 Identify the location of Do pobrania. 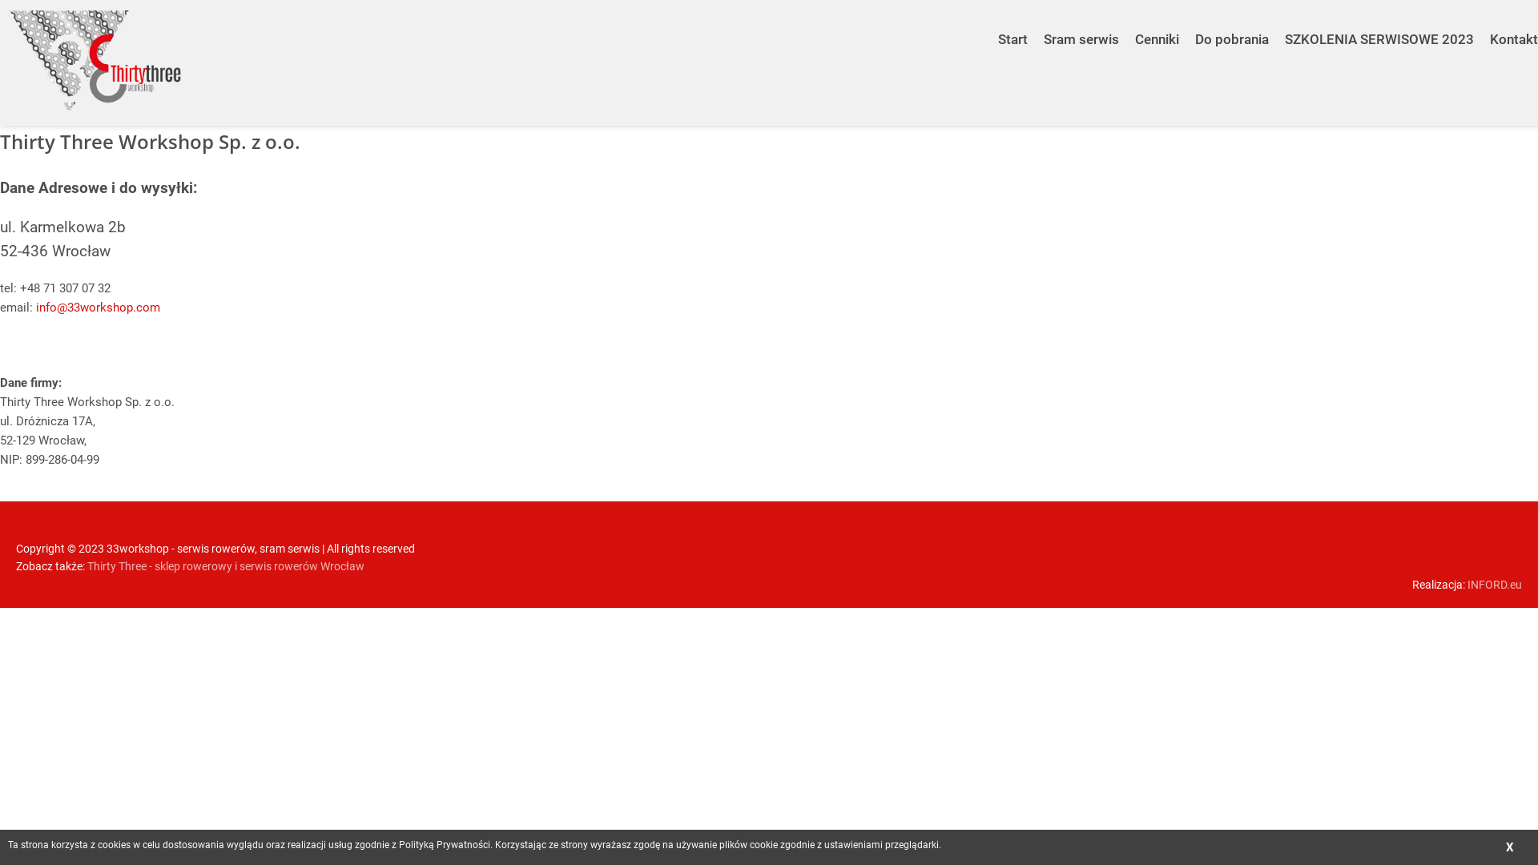
(1232, 27).